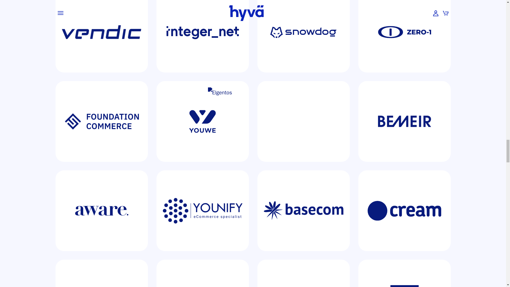  What do you see at coordinates (101, 36) in the screenshot?
I see `Vendic` at bounding box center [101, 36].